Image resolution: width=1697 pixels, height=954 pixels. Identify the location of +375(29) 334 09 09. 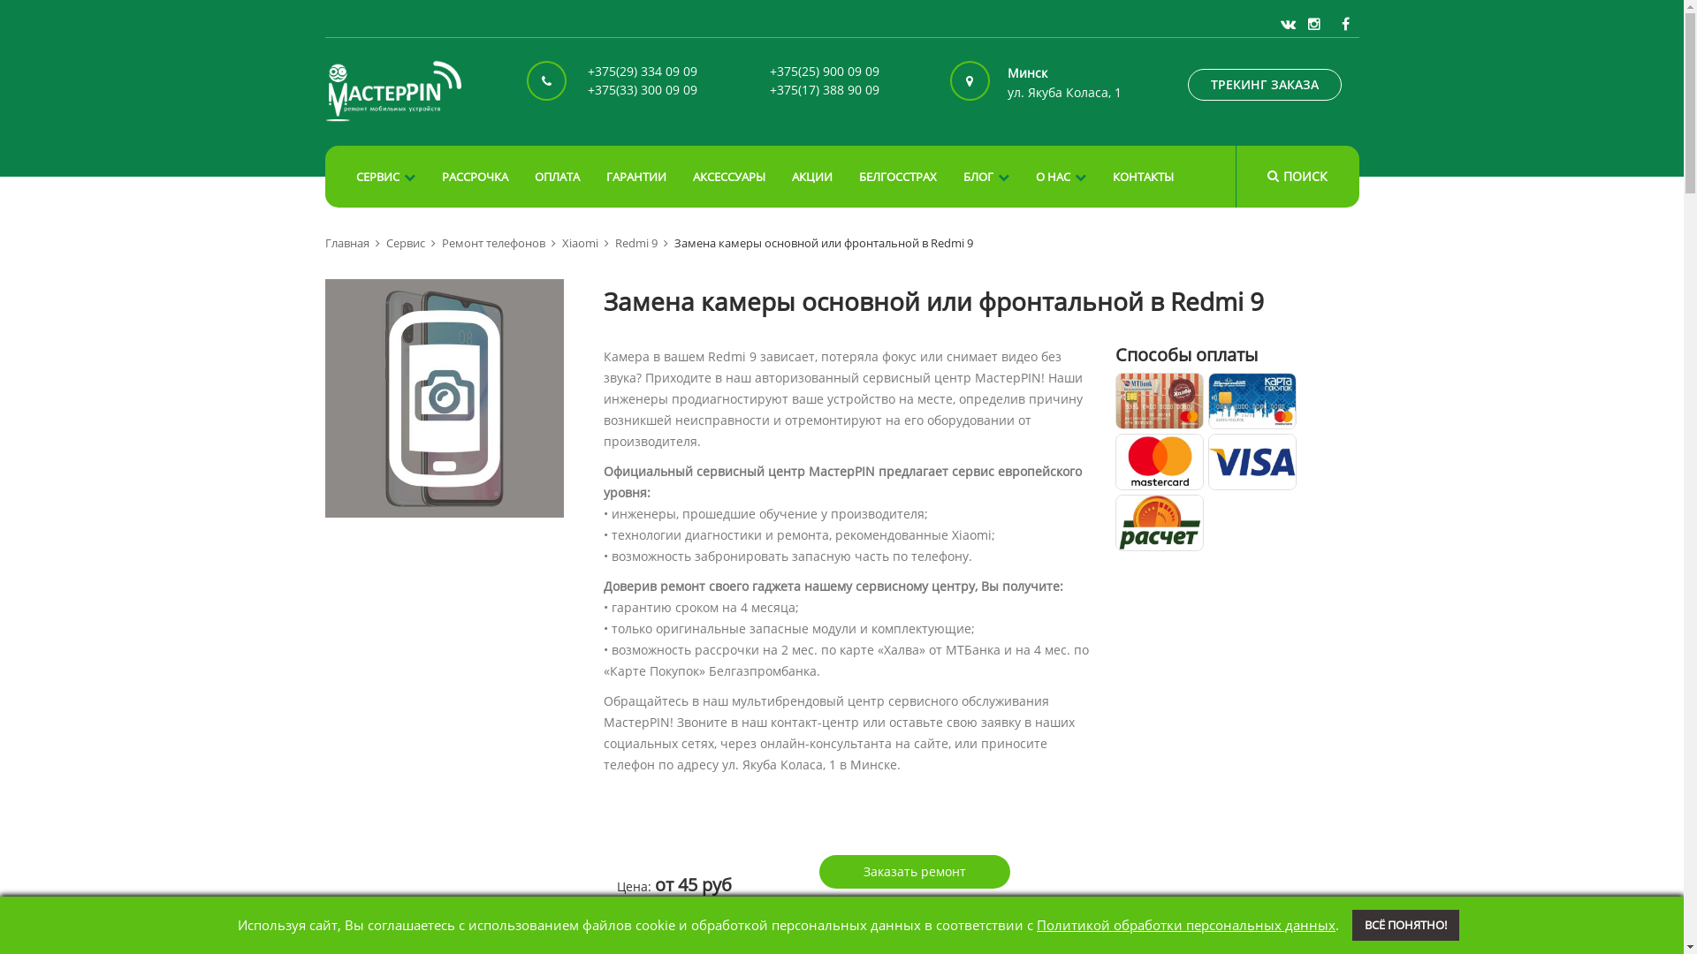
(643, 74).